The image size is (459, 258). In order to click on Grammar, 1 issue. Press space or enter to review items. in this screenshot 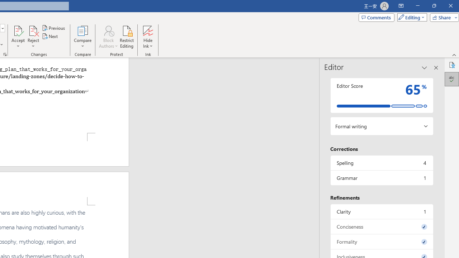, I will do `click(382, 178)`.